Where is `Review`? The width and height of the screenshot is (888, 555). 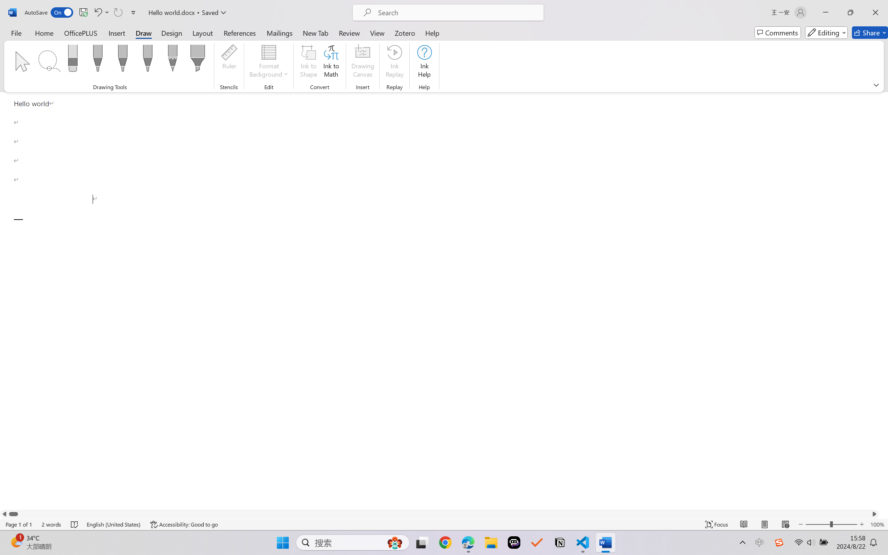
Review is located at coordinates (349, 33).